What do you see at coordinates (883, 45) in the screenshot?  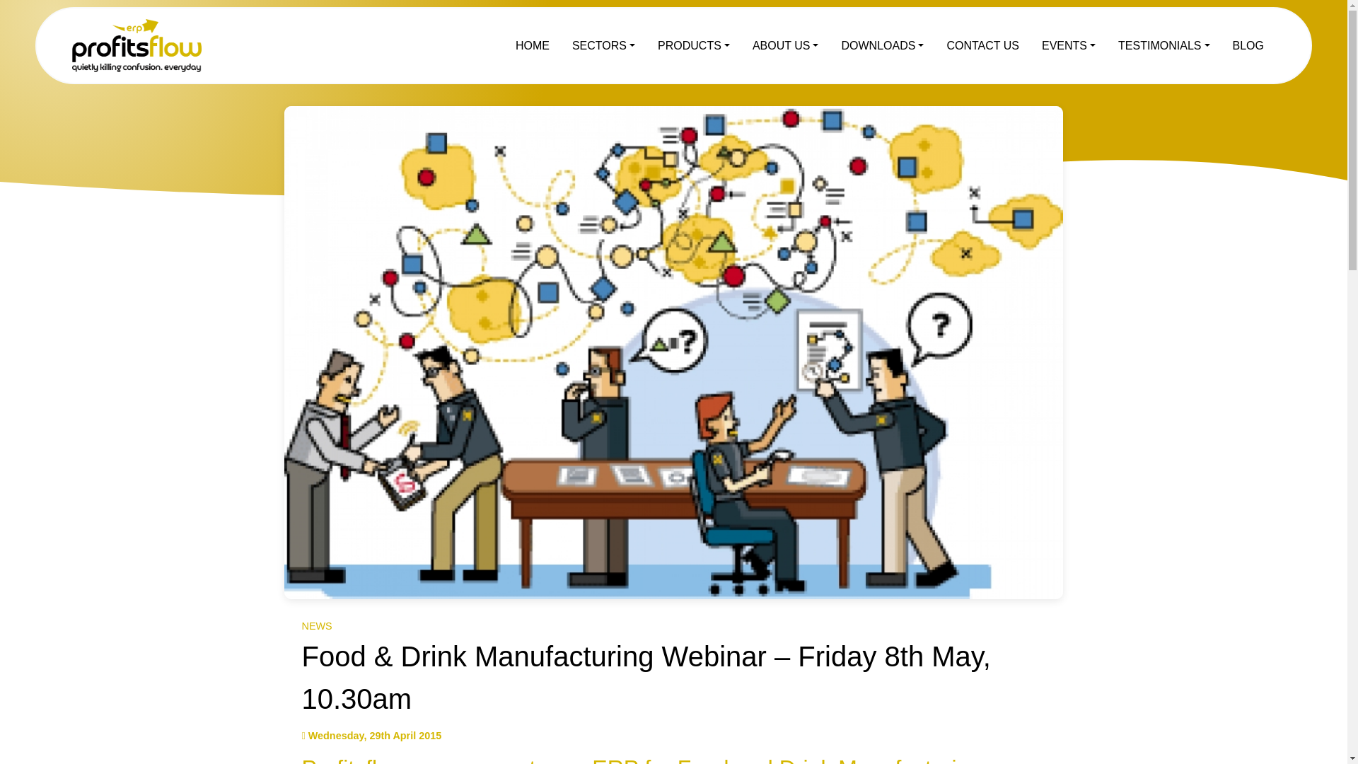 I see `DOWNLOADS` at bounding box center [883, 45].